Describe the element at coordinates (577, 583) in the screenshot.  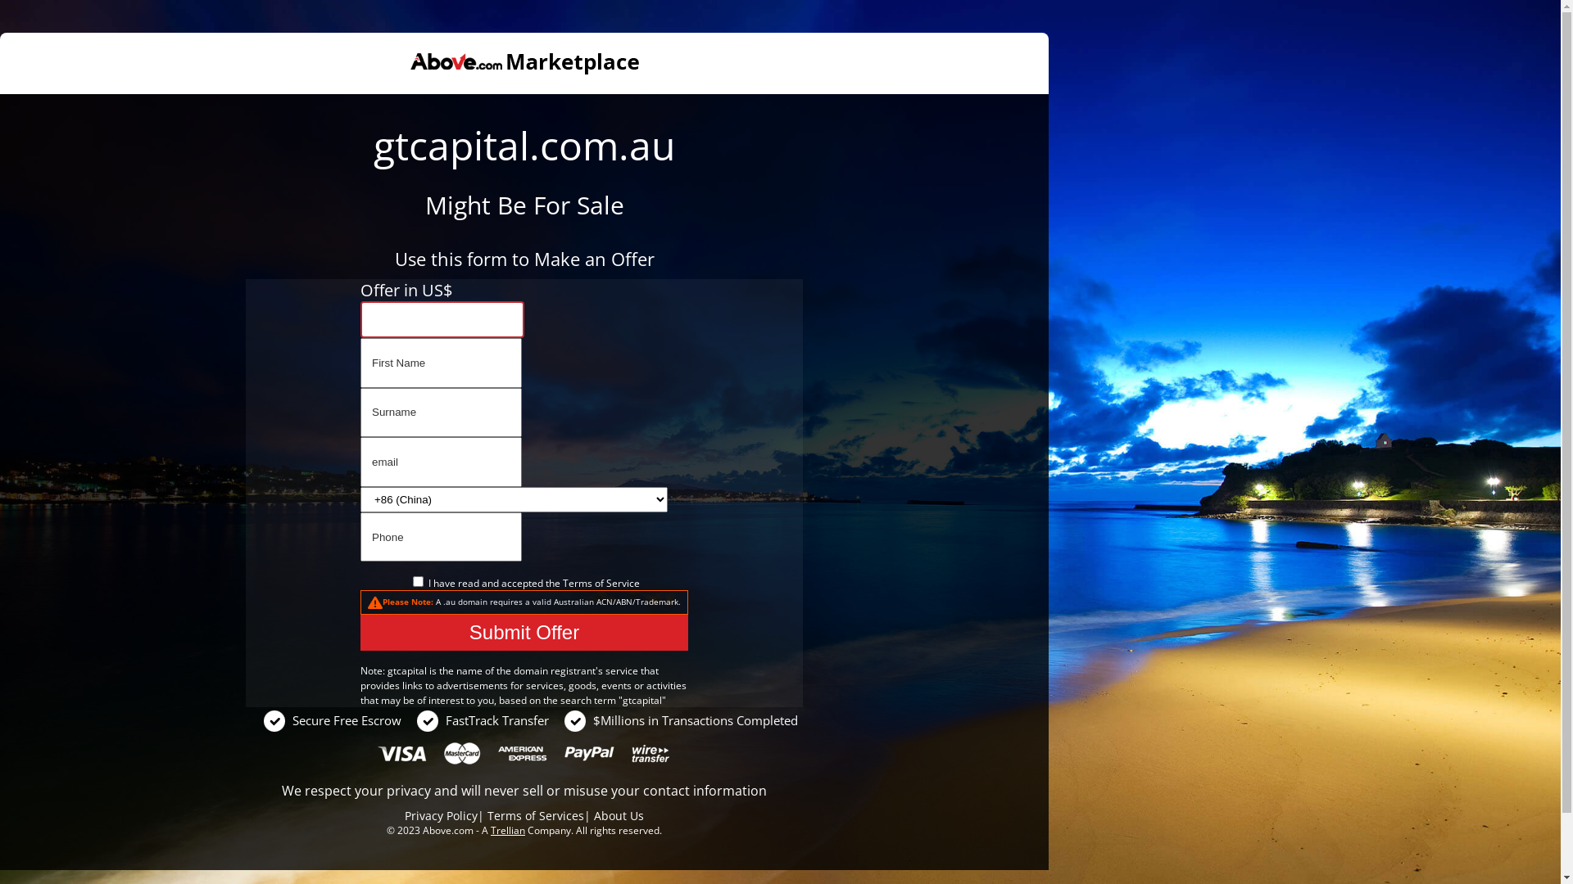
I see `Terms` at that location.